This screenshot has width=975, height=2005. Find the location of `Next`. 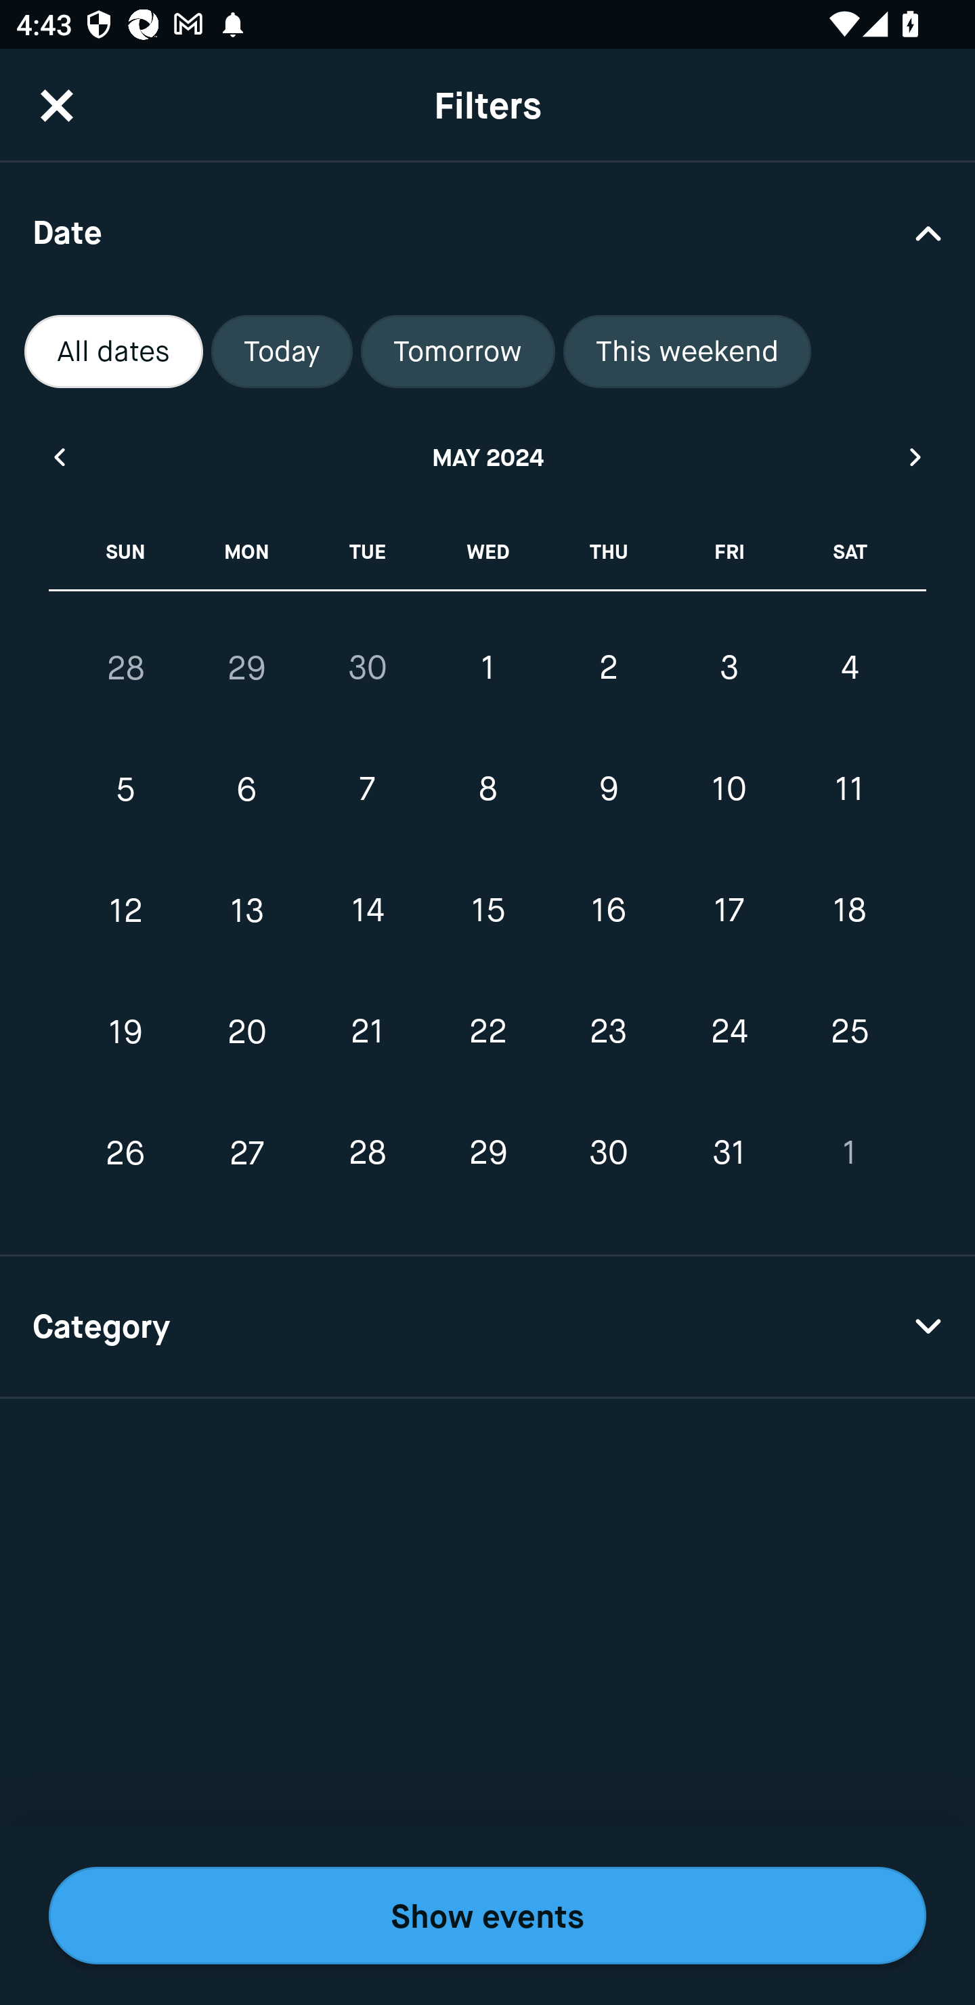

Next is located at coordinates (916, 457).